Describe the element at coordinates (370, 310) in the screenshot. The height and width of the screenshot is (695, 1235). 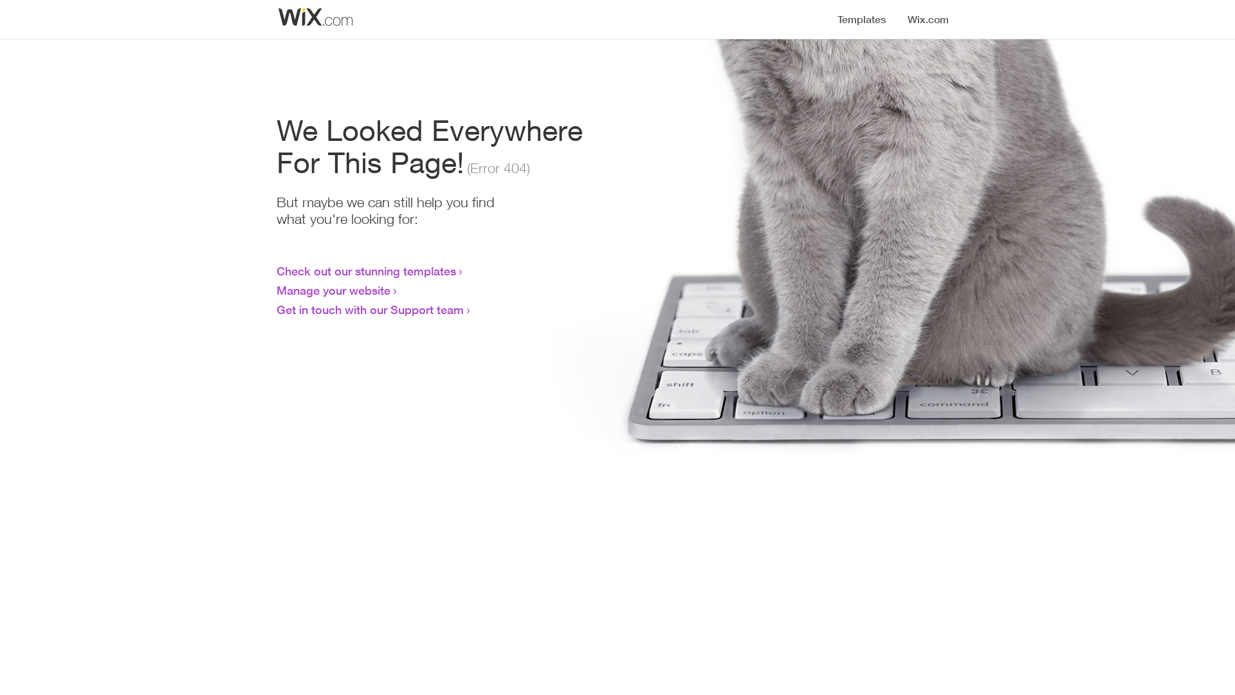
I see `Get in touch with our Support team` at that location.